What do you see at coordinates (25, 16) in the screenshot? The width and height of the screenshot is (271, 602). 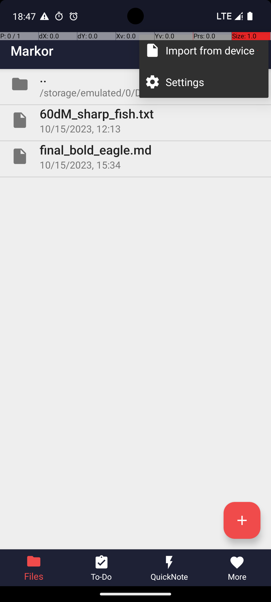 I see `18:47` at bounding box center [25, 16].